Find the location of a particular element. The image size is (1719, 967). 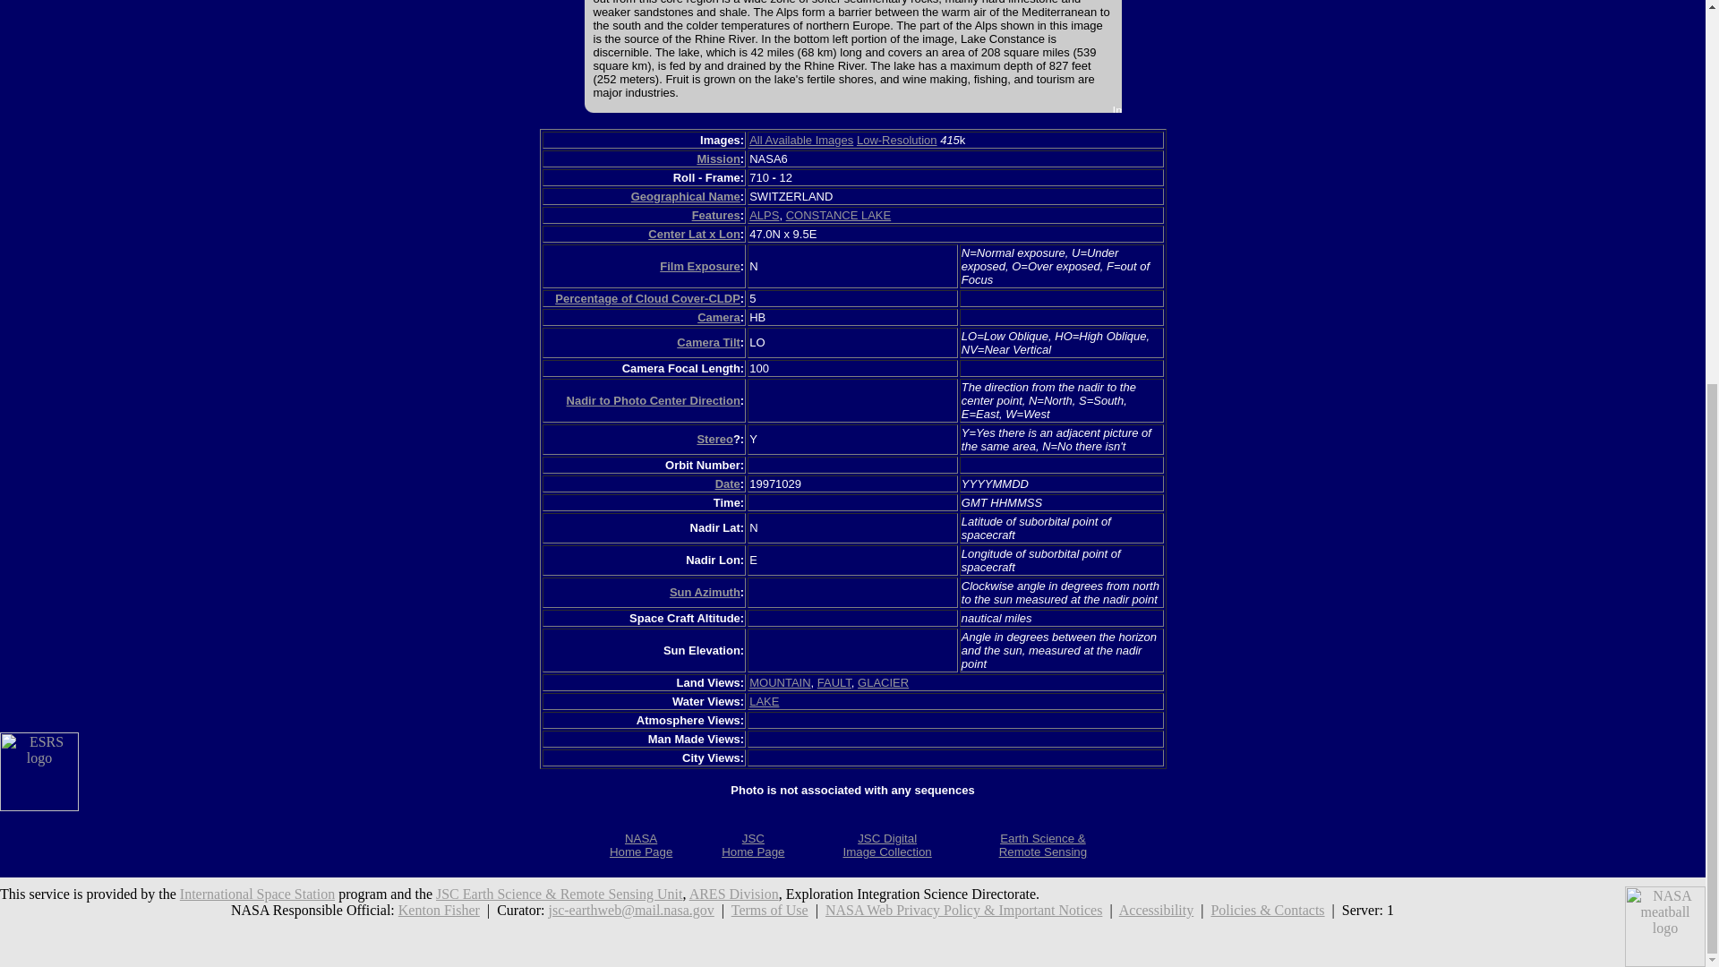

Mission is located at coordinates (717, 158).